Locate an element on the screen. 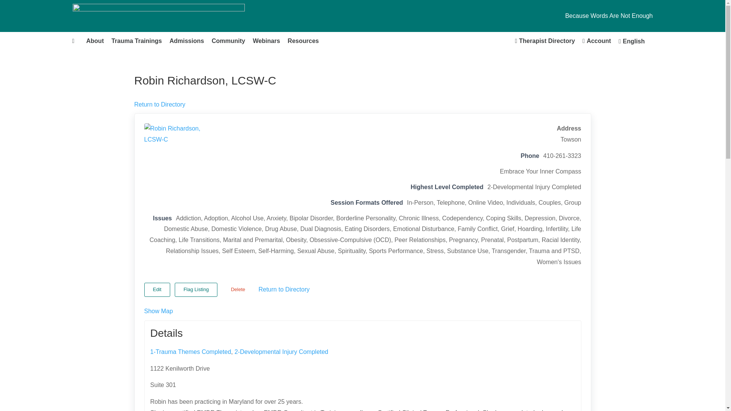 This screenshot has width=731, height=411. Account is located at coordinates (597, 41).